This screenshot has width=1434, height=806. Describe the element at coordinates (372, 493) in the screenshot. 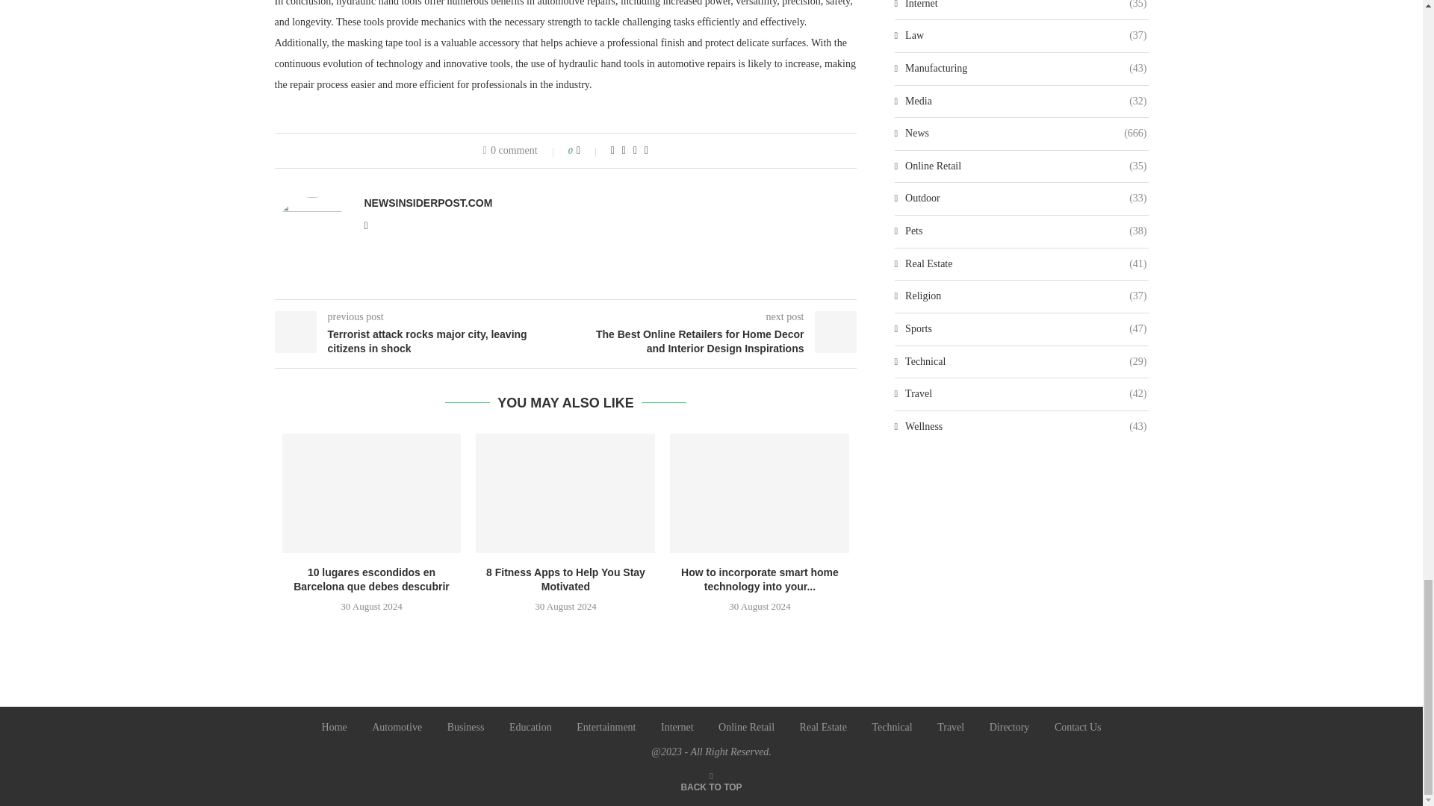

I see `10 lugares escondidos en Barcelona que debes descubrir` at that location.